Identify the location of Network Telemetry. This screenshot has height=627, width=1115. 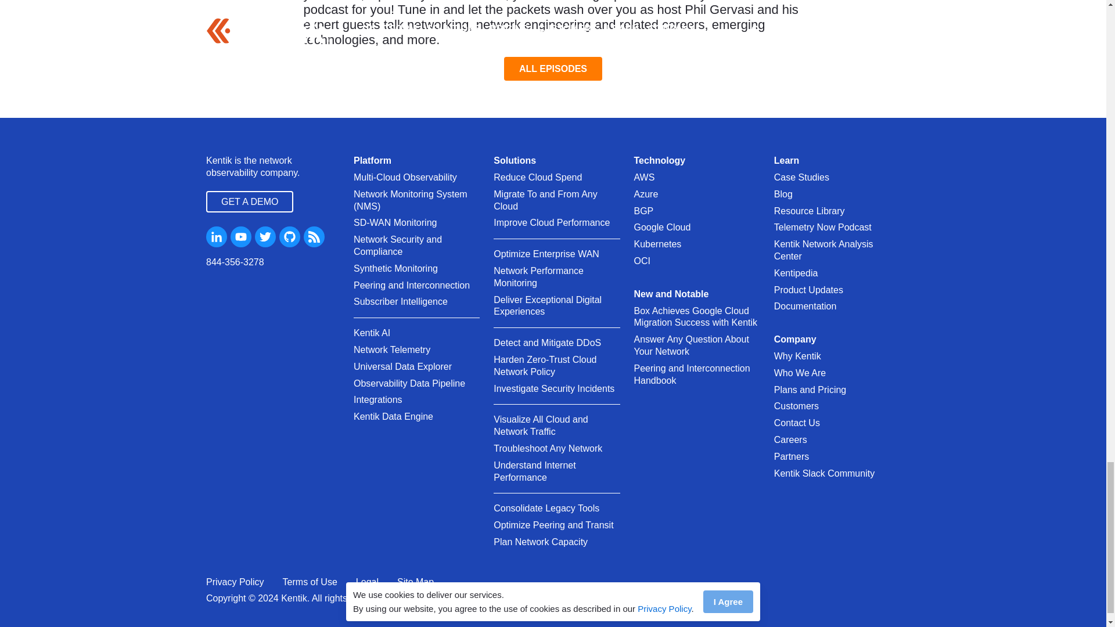
(391, 350).